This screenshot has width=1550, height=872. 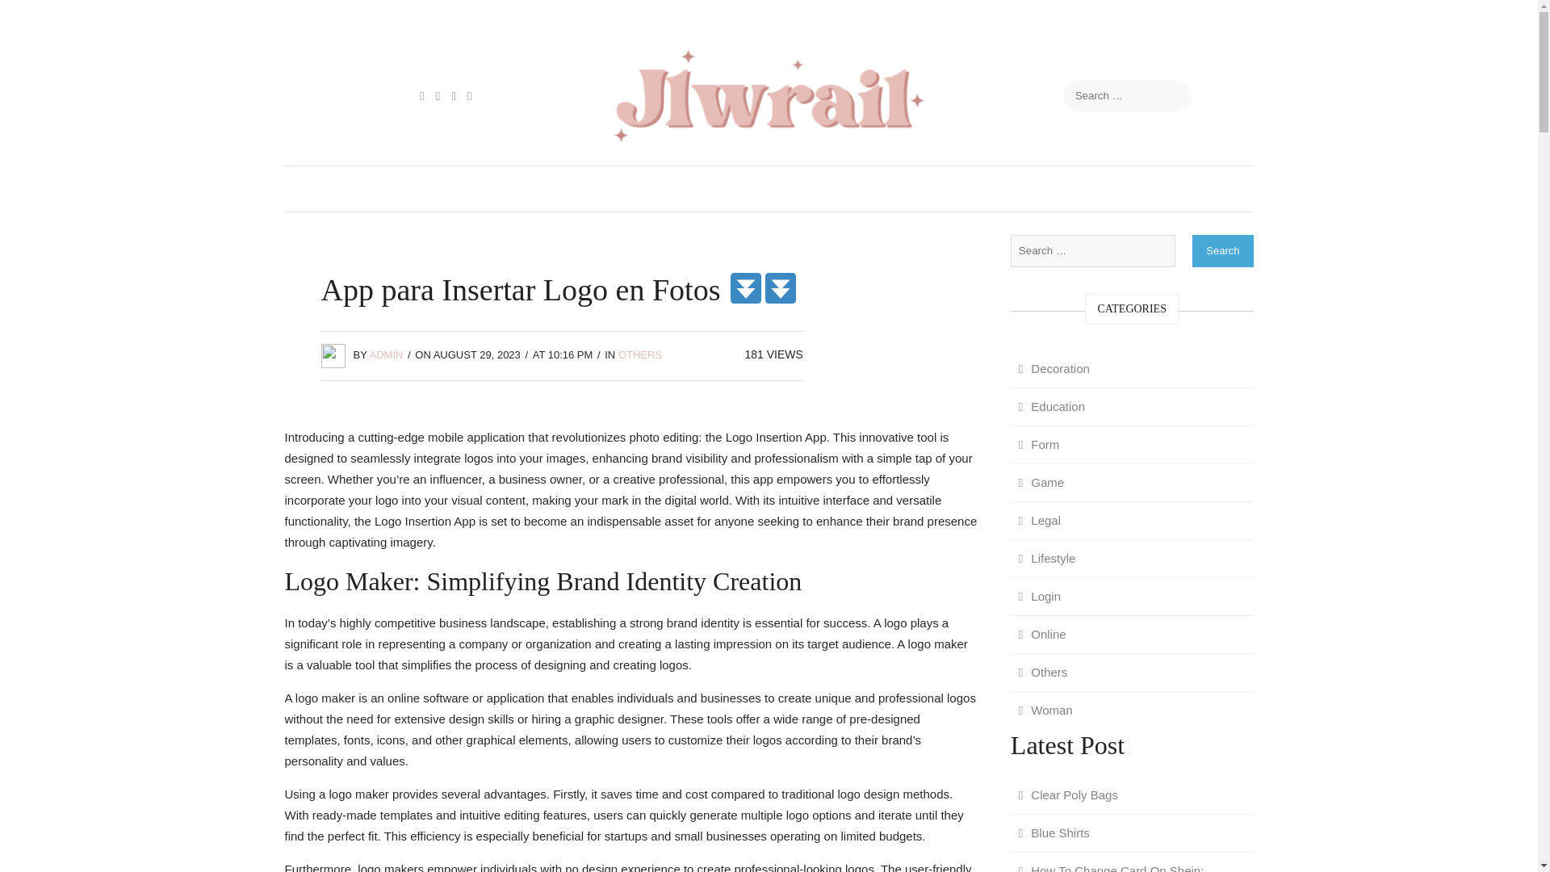 What do you see at coordinates (576, 189) in the screenshot?
I see `DECORATION` at bounding box center [576, 189].